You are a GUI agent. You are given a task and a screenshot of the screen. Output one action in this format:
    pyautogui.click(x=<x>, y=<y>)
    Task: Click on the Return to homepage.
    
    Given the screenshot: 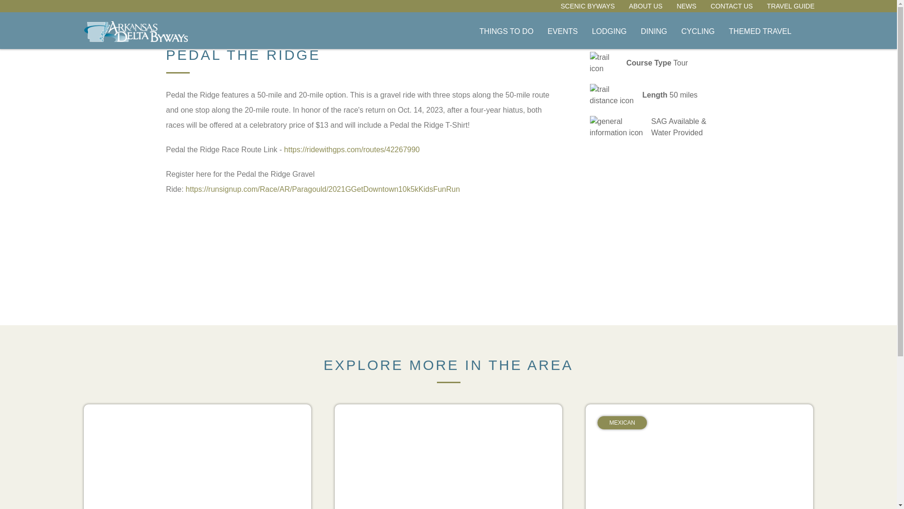 What is the action you would take?
    pyautogui.click(x=506, y=31)
    